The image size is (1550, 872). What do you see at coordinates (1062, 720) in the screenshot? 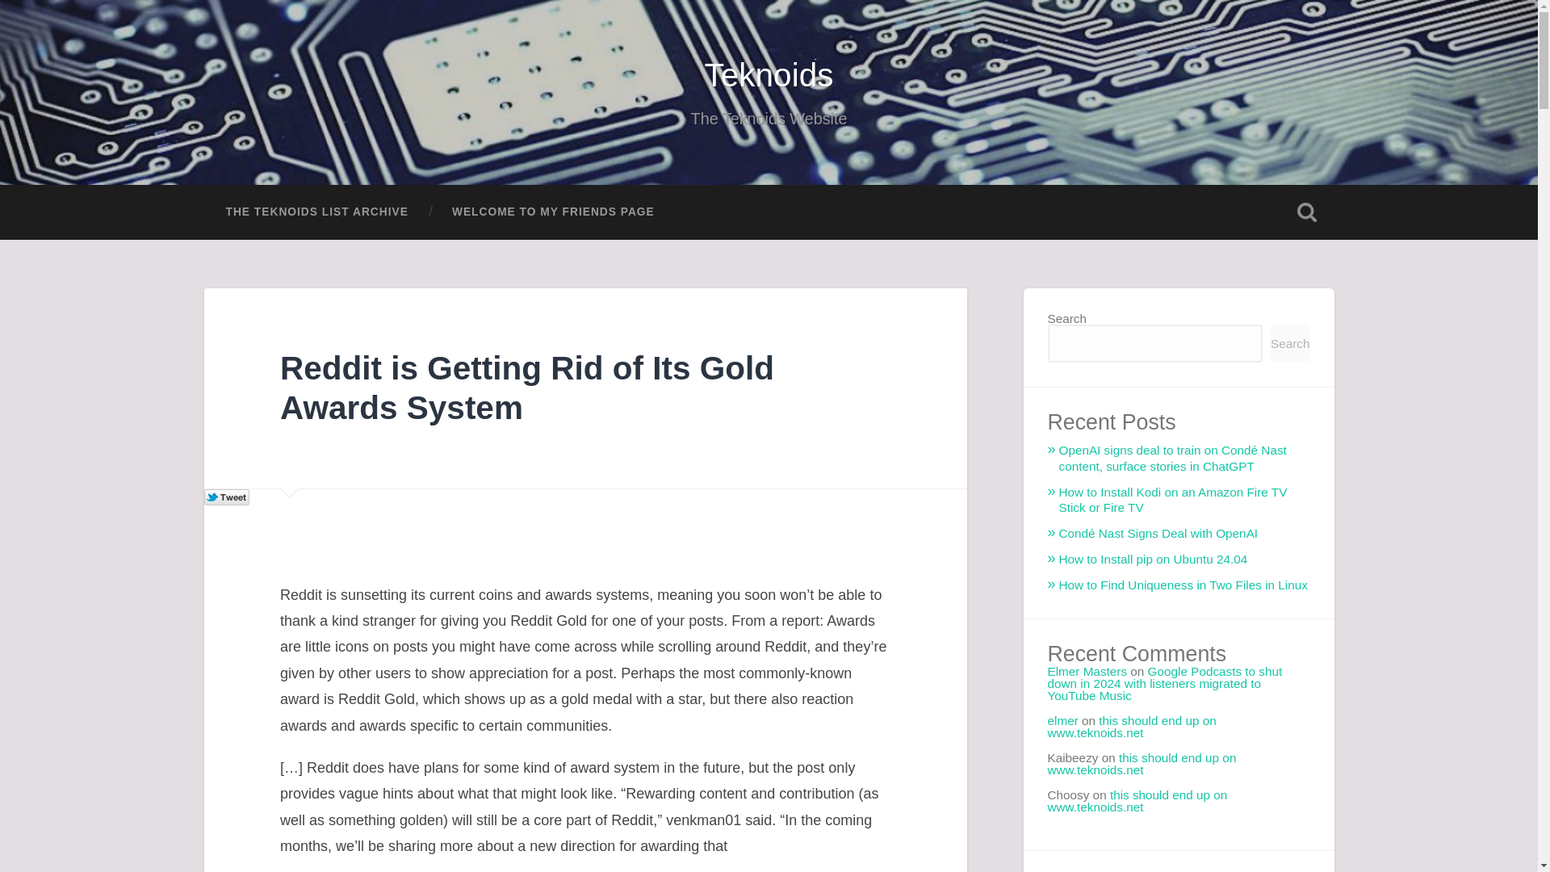
I see `elmer` at bounding box center [1062, 720].